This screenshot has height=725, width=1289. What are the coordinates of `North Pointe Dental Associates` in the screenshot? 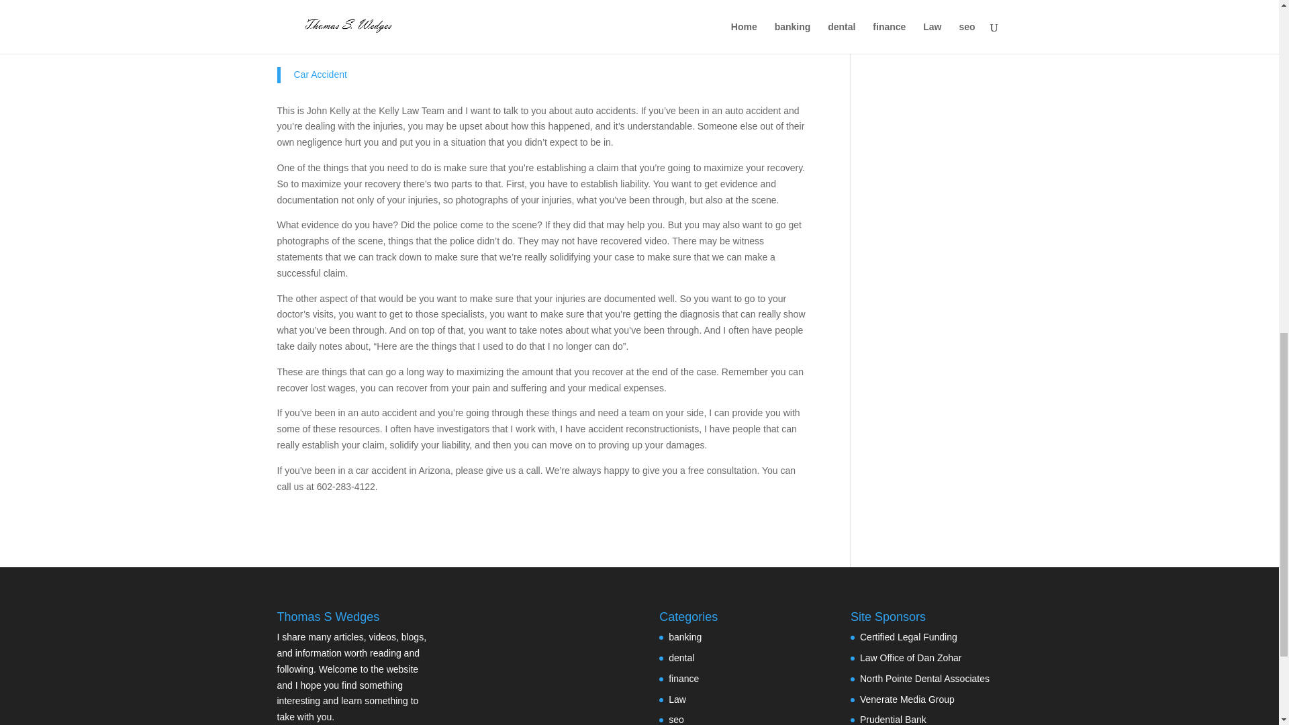 It's located at (924, 679).